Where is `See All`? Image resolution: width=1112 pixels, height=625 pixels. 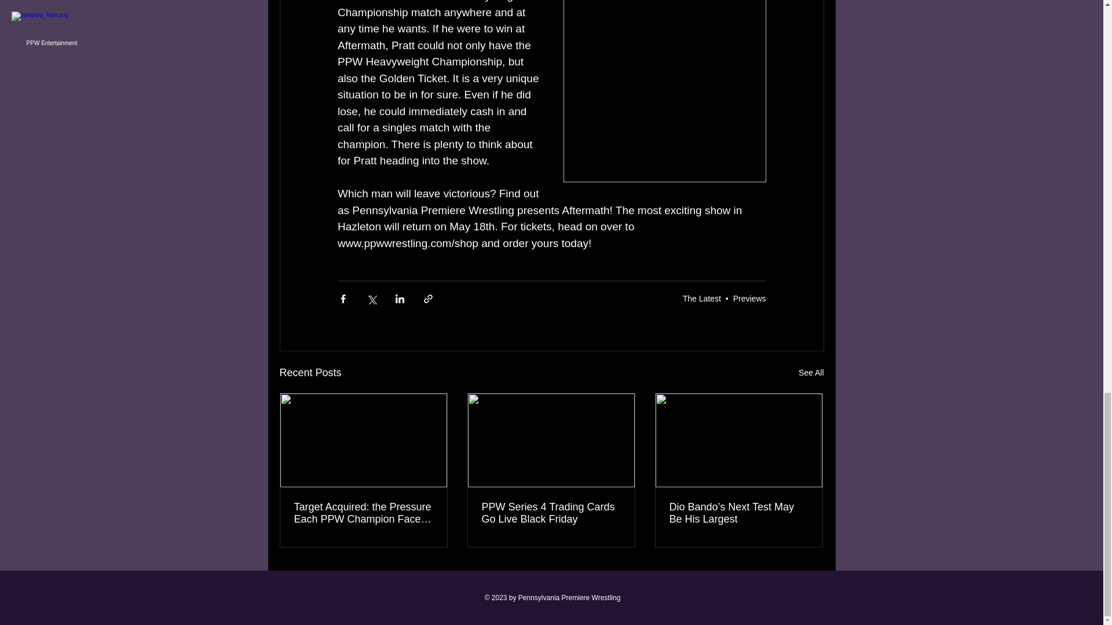
See All is located at coordinates (811, 373).